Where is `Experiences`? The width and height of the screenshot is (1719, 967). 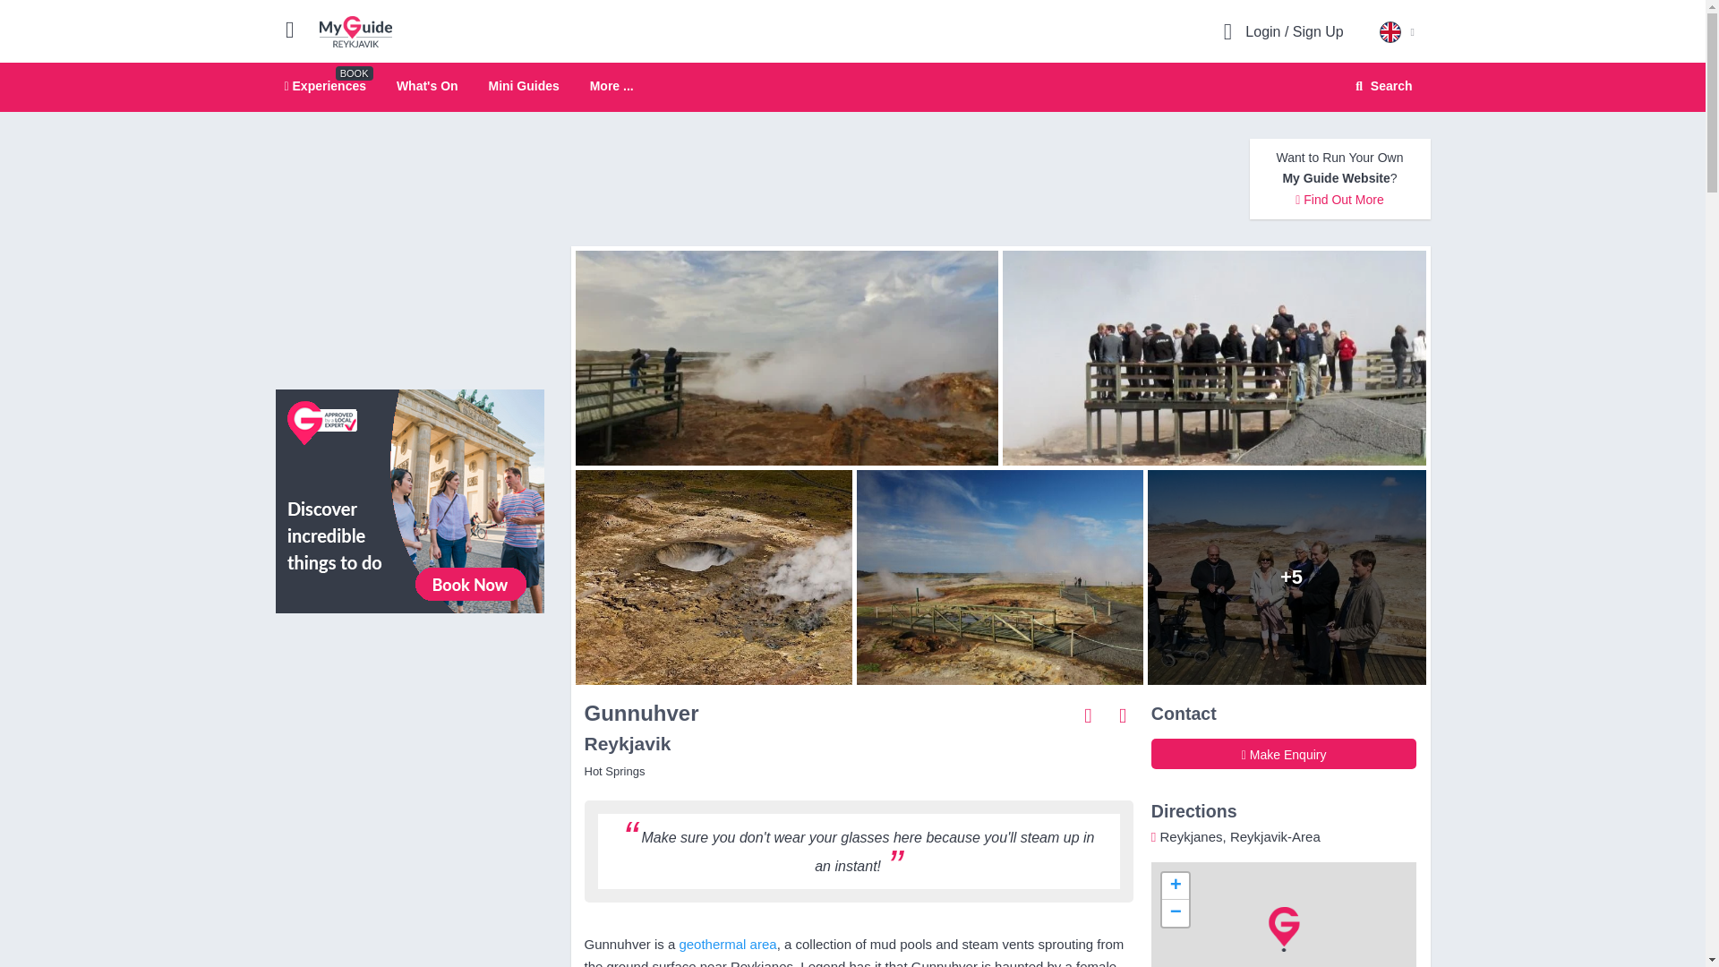
Experiences is located at coordinates (326, 85).